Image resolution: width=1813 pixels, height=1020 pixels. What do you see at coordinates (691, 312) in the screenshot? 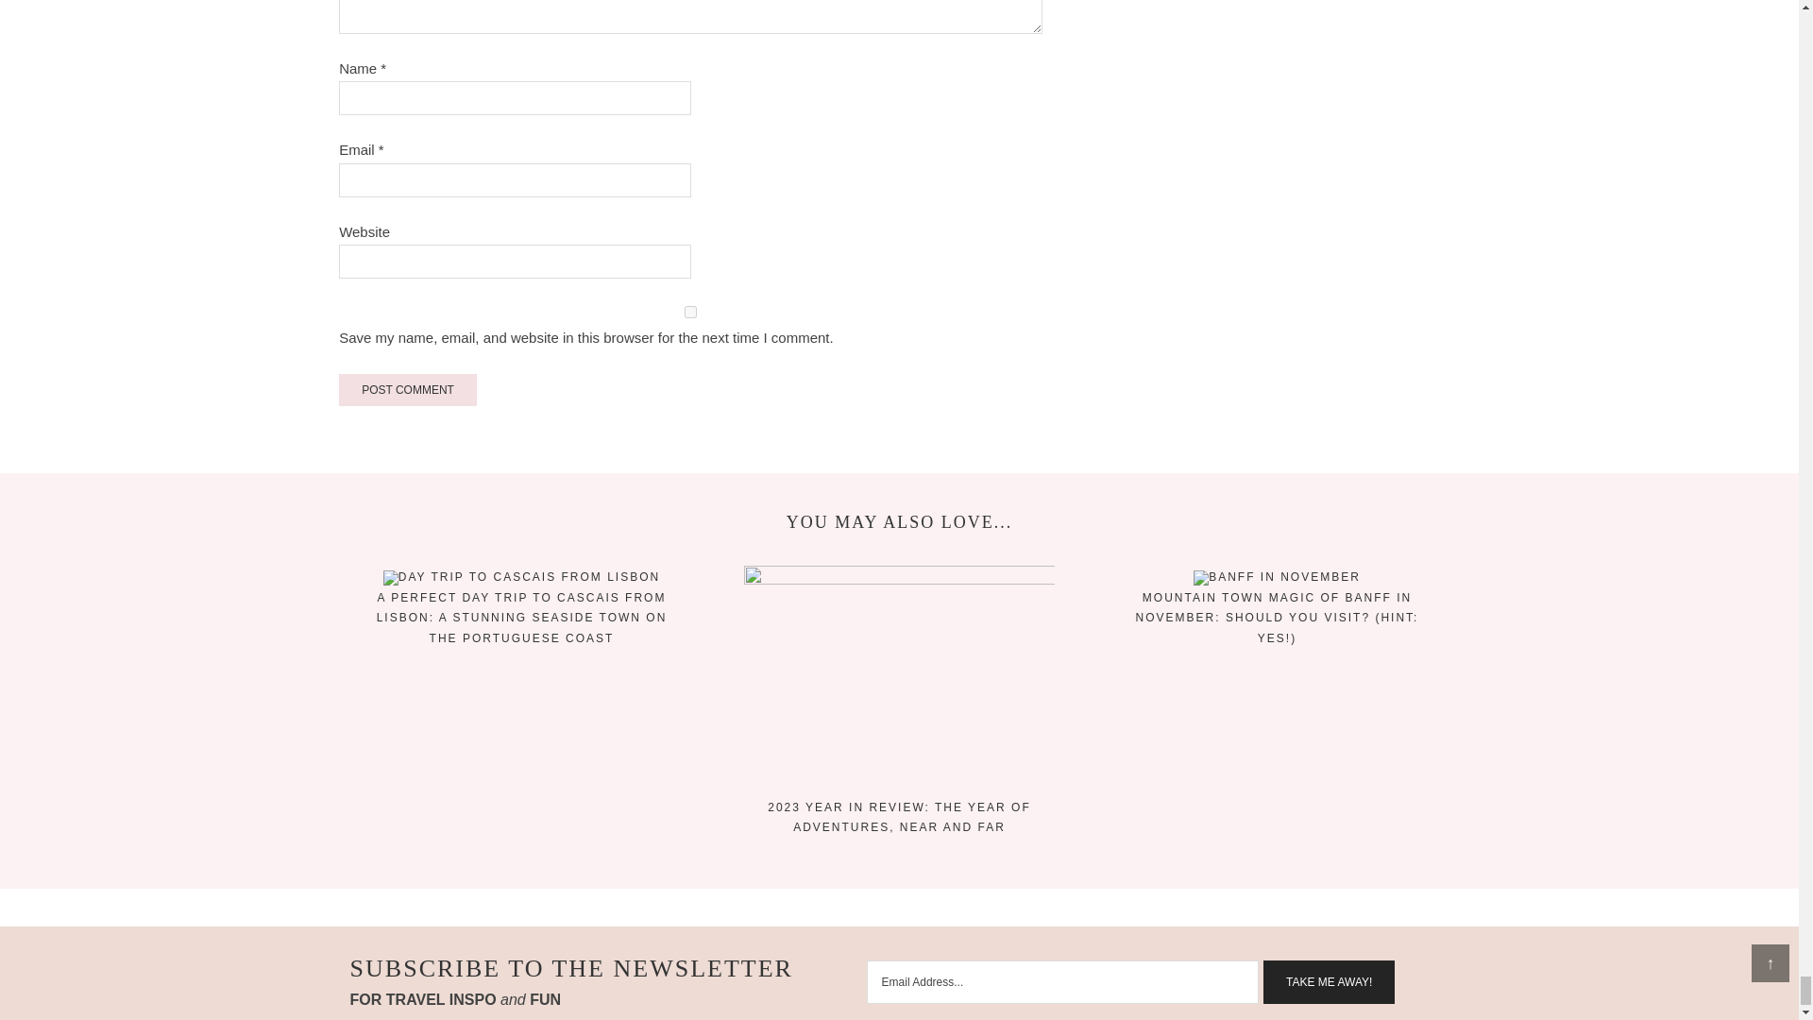
I see `yes` at bounding box center [691, 312].